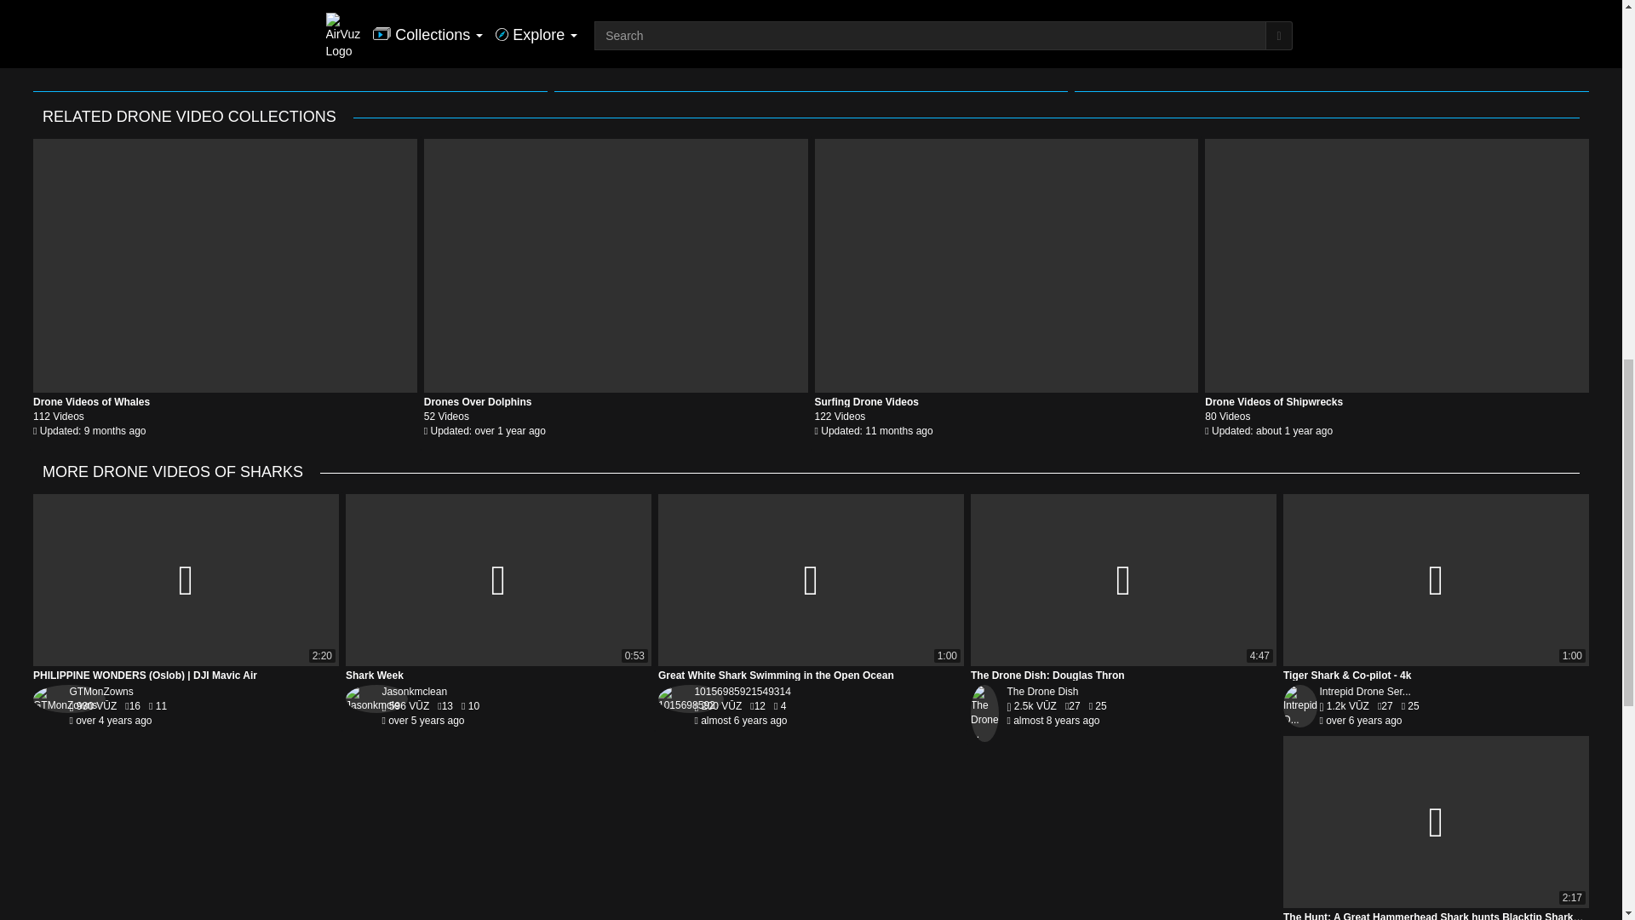 The image size is (1635, 920). Describe the element at coordinates (91, 402) in the screenshot. I see `Drone Videos of Whales` at that location.